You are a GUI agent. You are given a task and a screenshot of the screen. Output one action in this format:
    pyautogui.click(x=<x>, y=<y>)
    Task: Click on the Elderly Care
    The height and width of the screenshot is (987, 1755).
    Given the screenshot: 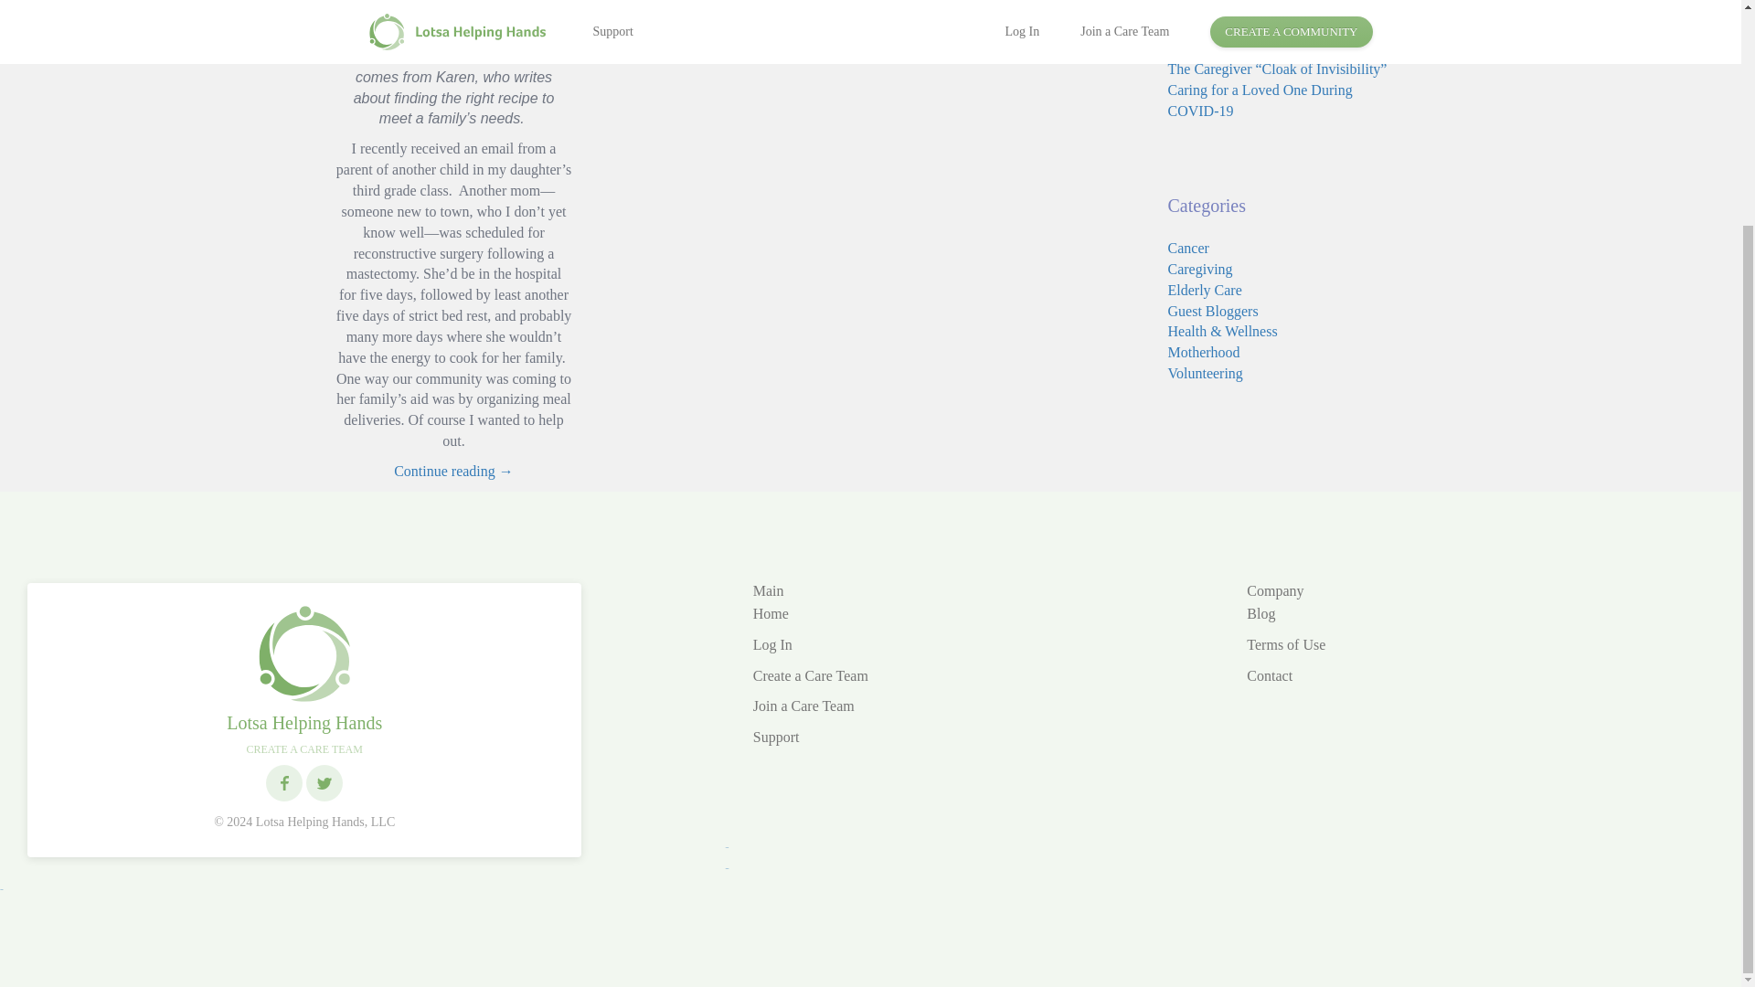 What is the action you would take?
    pyautogui.click(x=1205, y=290)
    